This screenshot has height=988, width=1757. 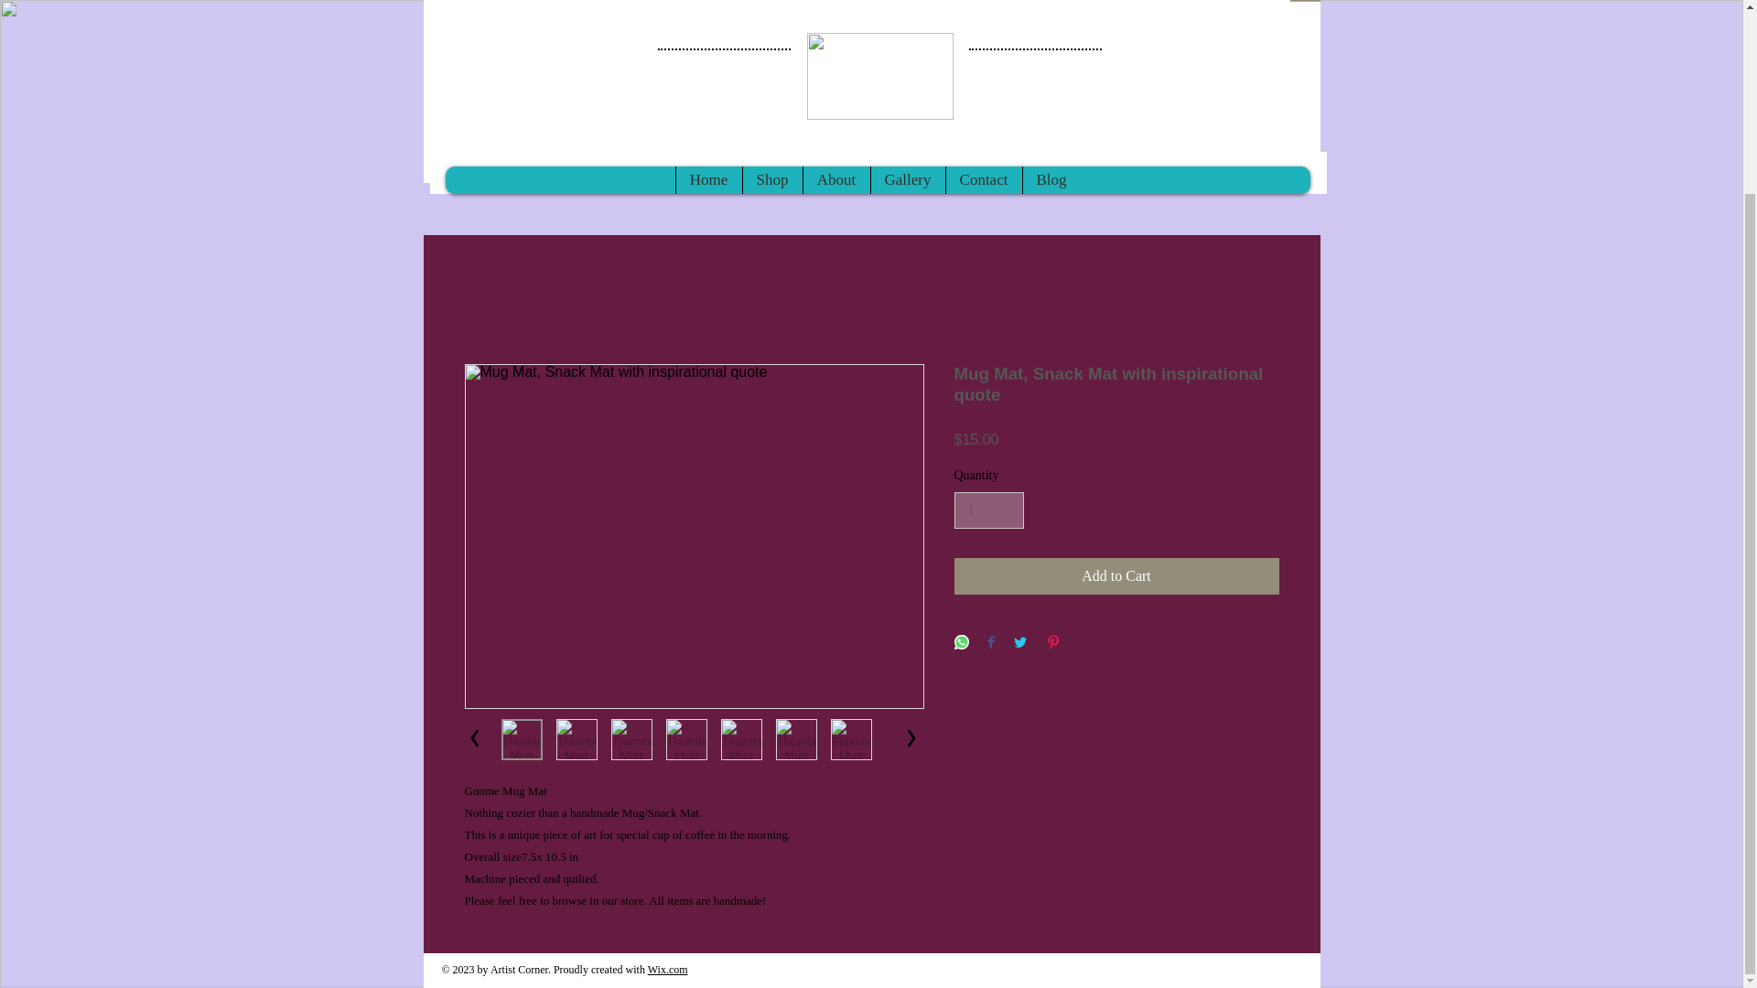 What do you see at coordinates (983, 179) in the screenshot?
I see `Contact` at bounding box center [983, 179].